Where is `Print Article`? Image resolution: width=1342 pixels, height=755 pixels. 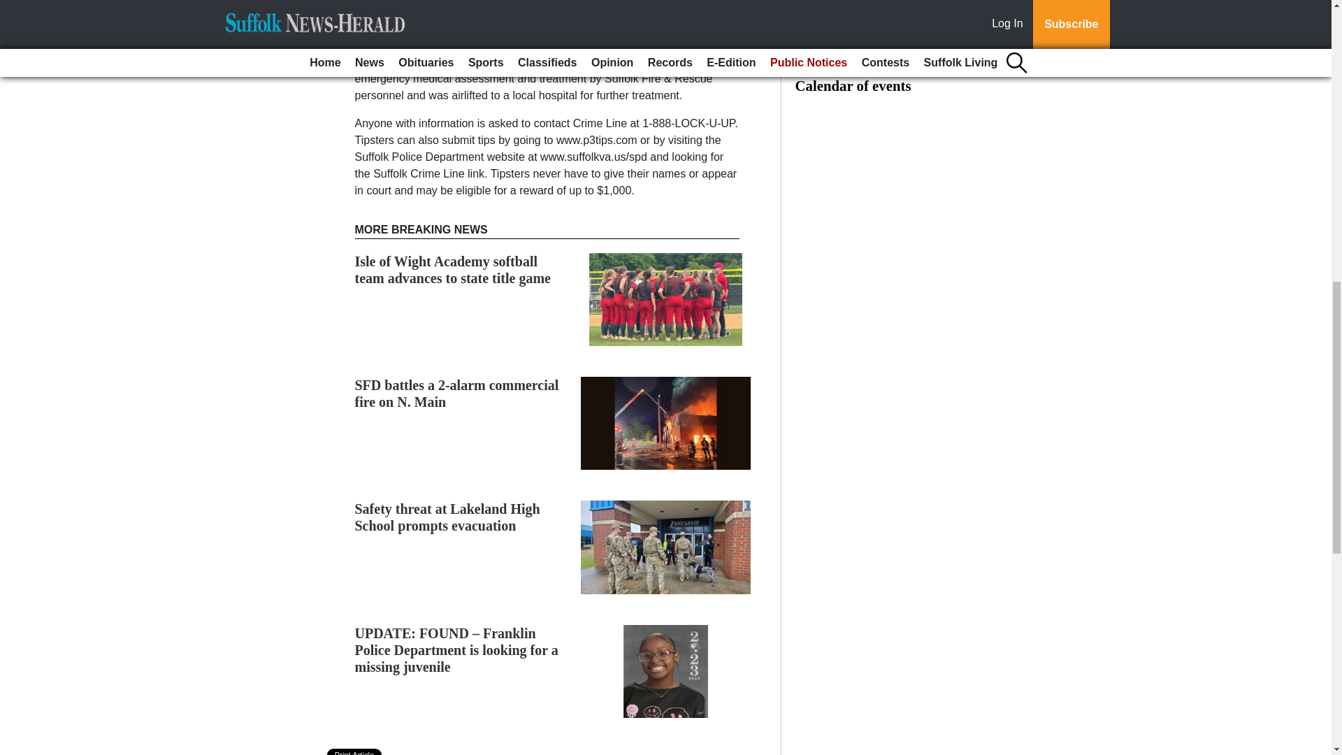
Print Article is located at coordinates (355, 752).